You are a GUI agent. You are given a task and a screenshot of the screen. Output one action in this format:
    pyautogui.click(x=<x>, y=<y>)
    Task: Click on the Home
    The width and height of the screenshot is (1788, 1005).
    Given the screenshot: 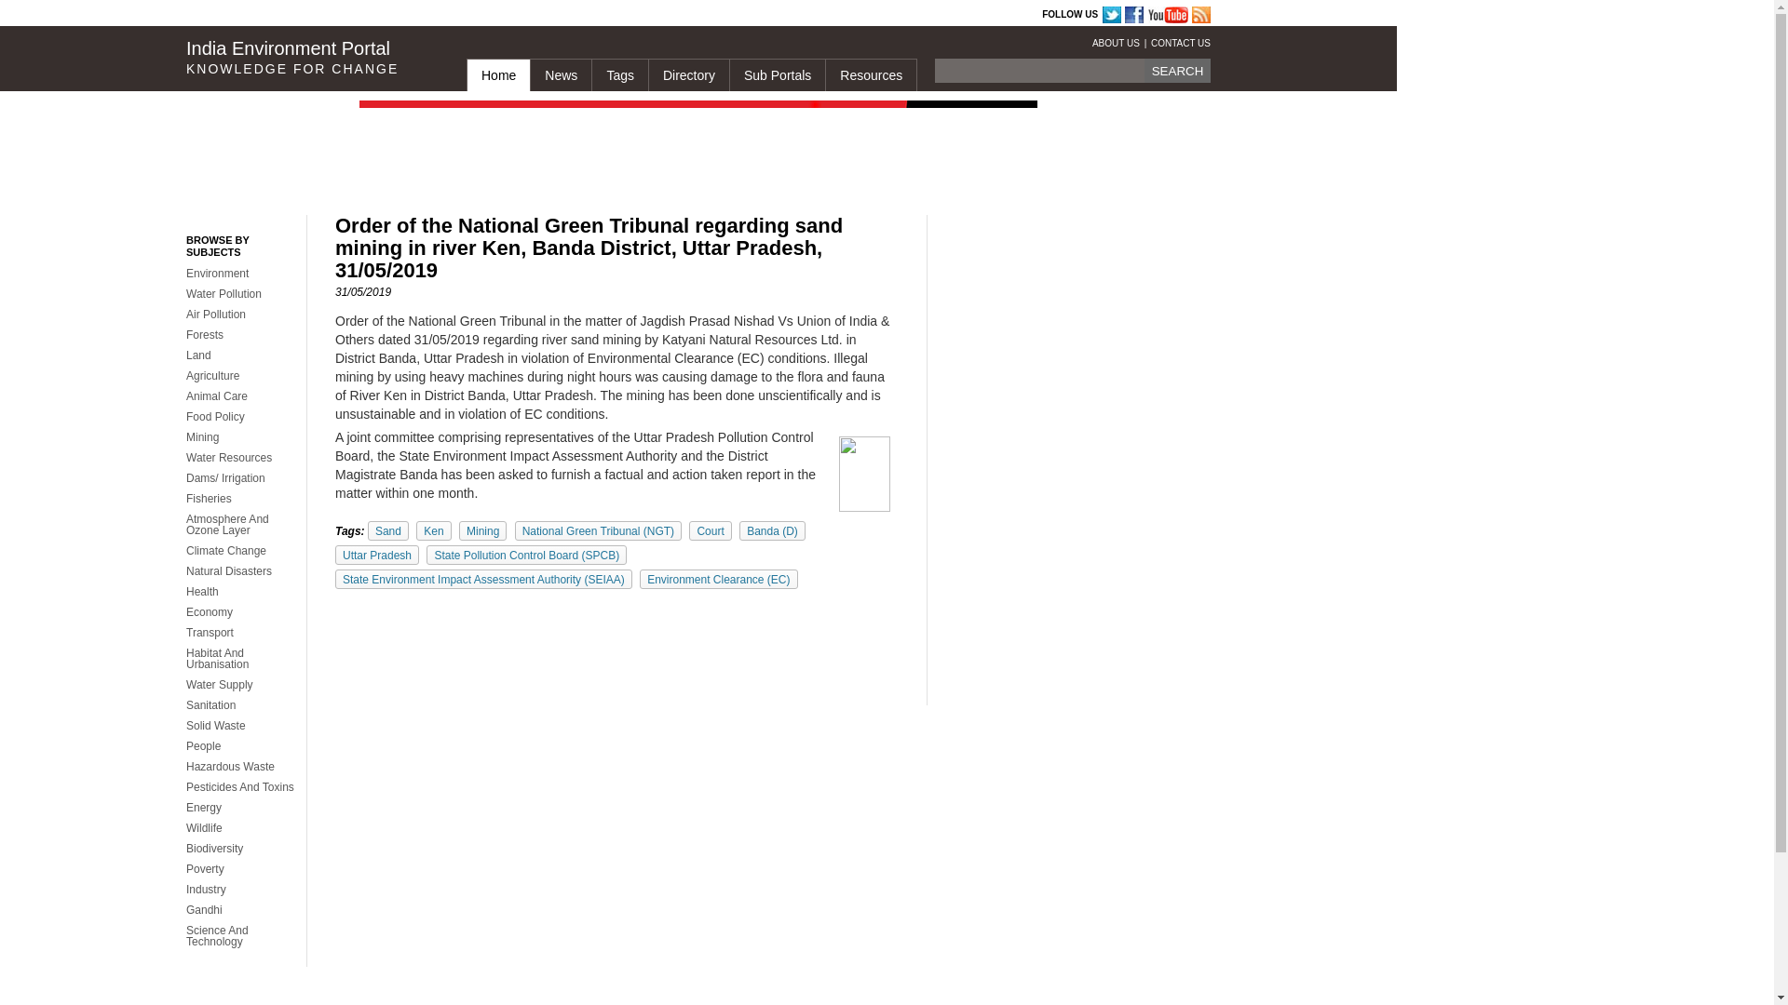 What is the action you would take?
    pyautogui.click(x=497, y=74)
    